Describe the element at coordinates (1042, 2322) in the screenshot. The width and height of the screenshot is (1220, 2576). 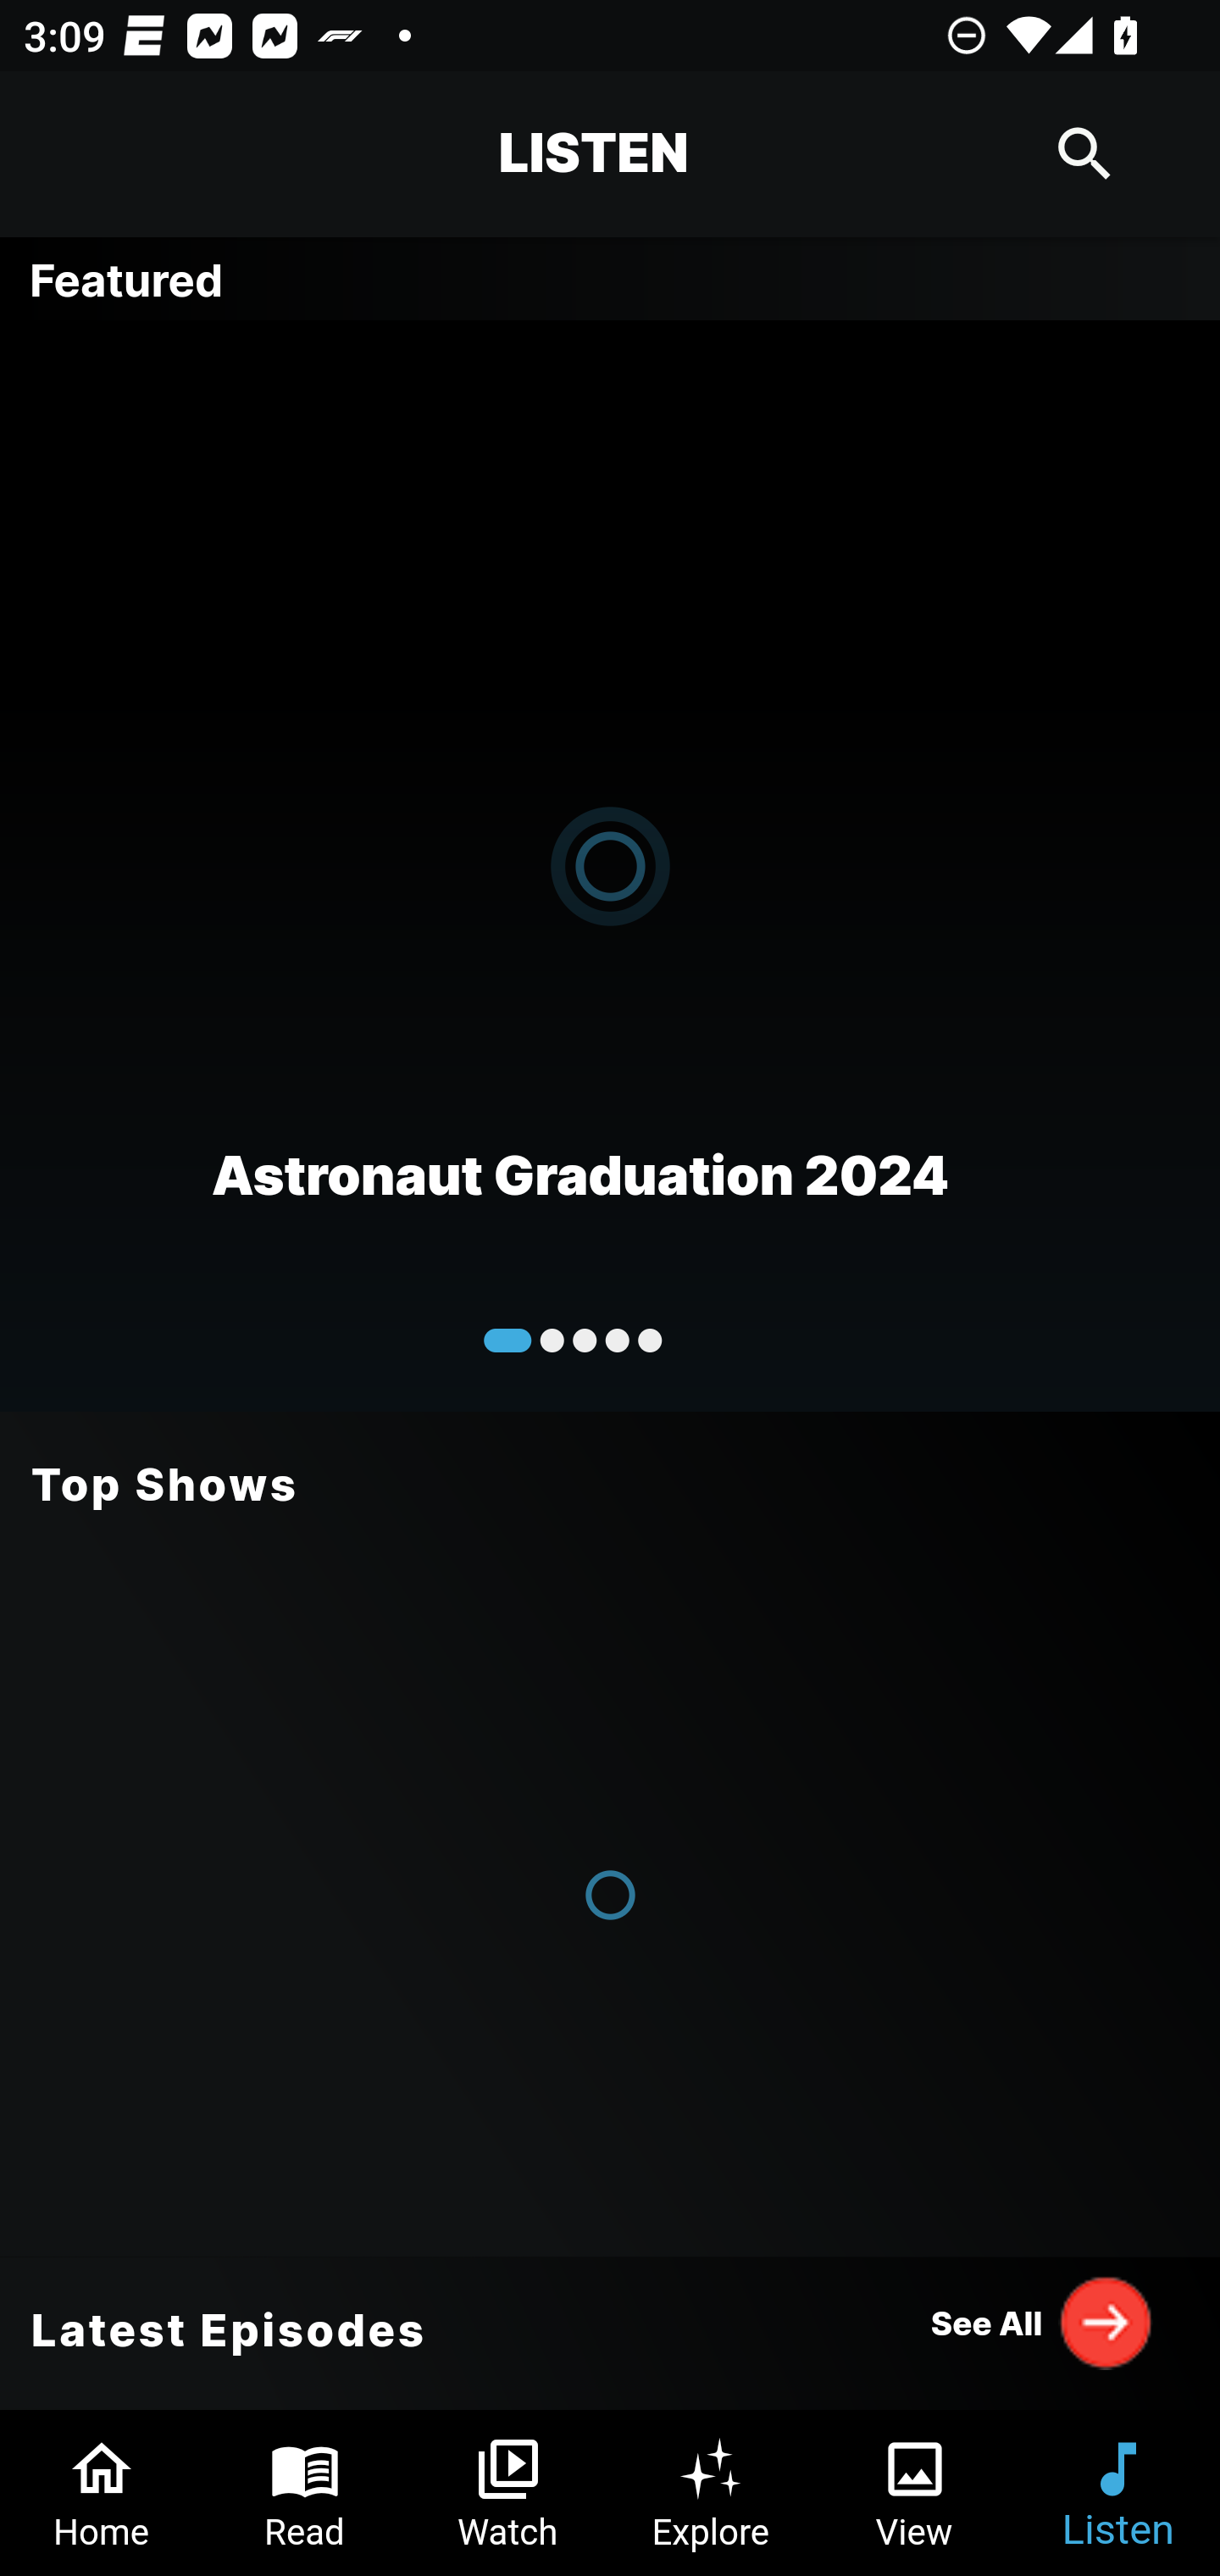
I see `See All` at that location.